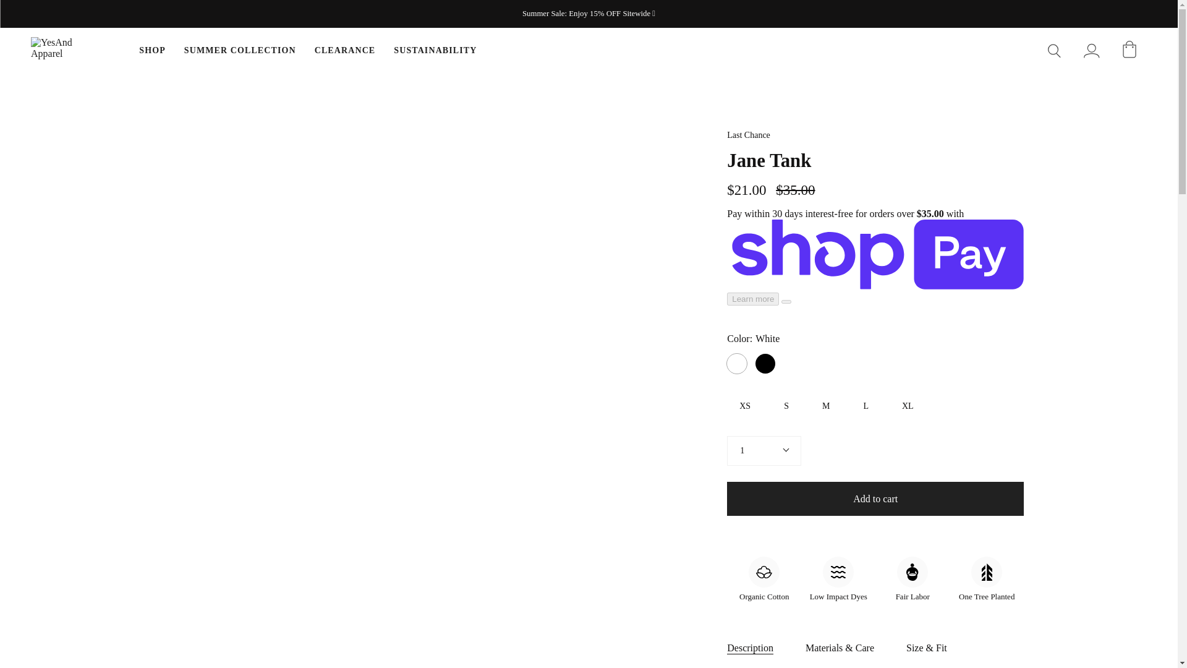 This screenshot has width=1187, height=668. I want to click on CLEARANCE, so click(345, 51).